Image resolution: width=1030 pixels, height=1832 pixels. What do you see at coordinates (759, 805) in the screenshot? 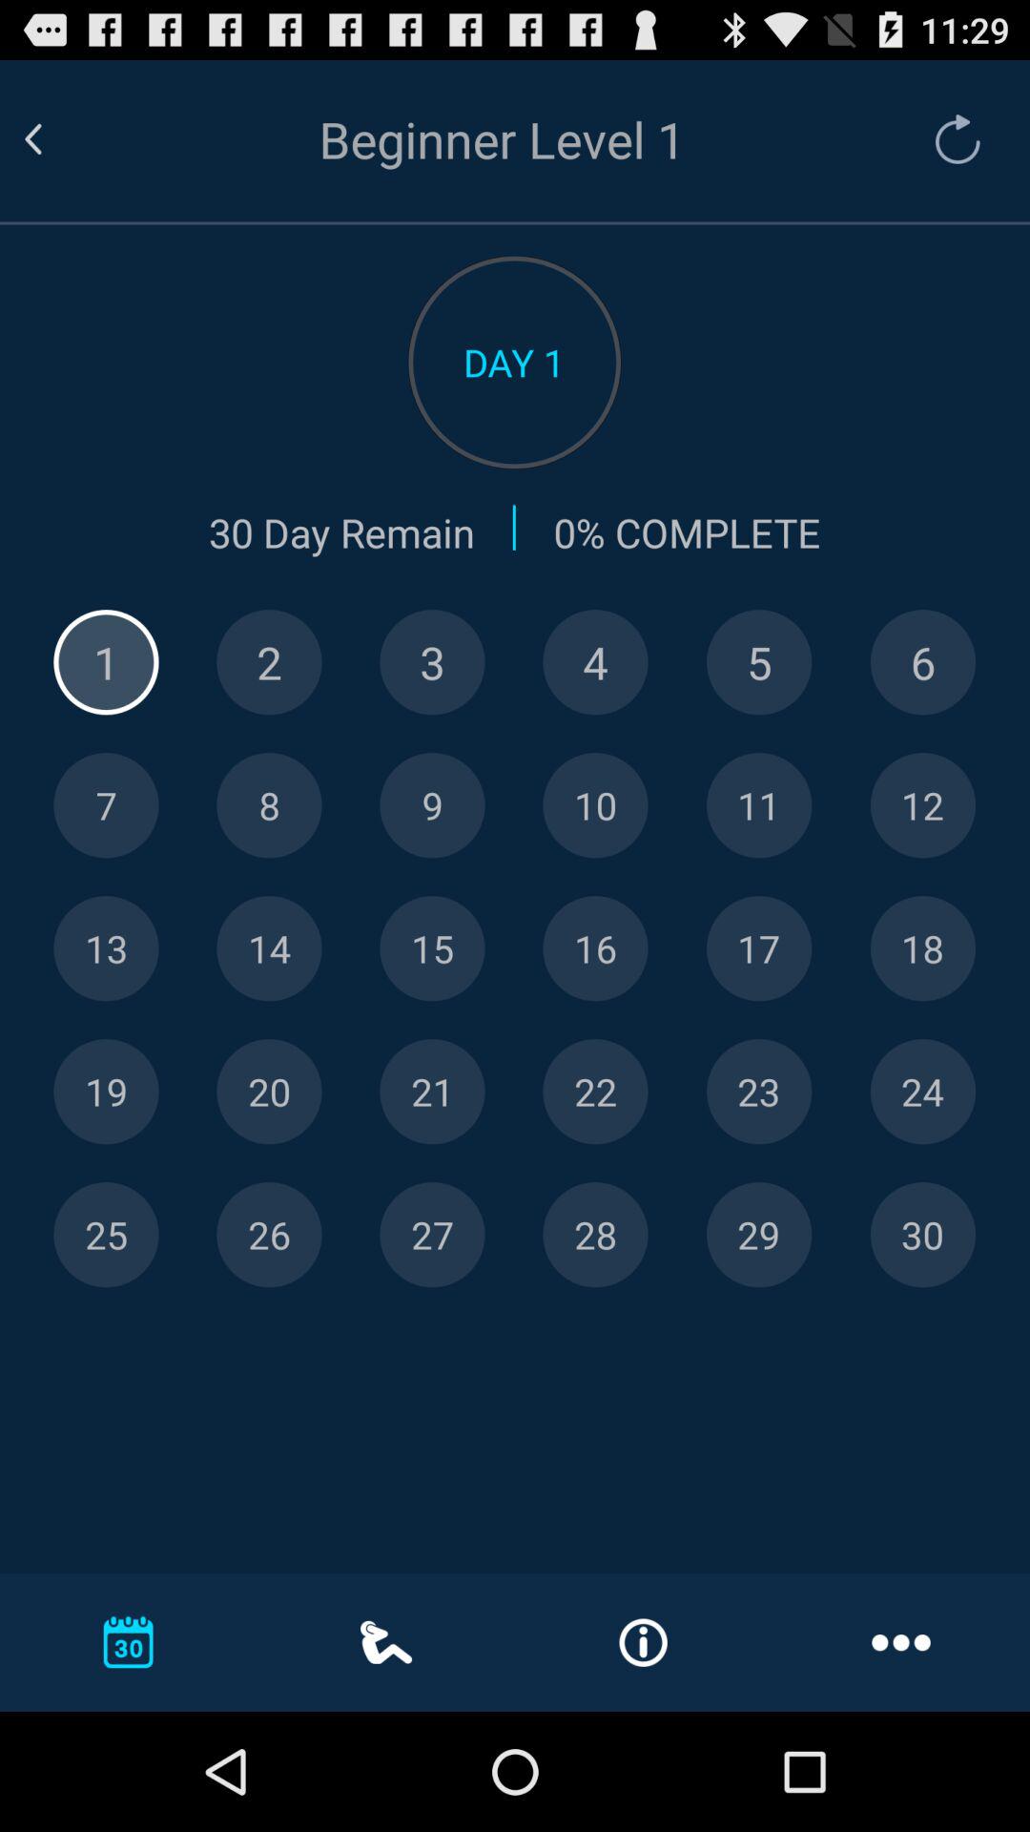
I see `pick 11th day` at bounding box center [759, 805].